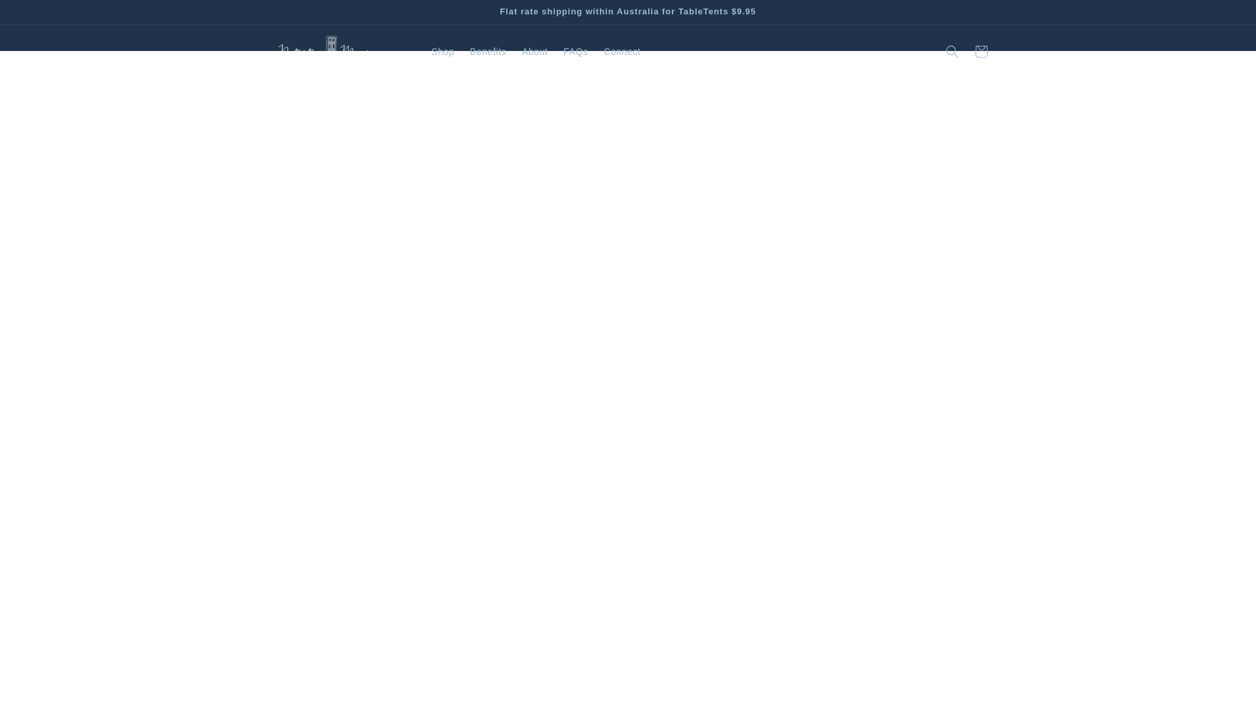 This screenshot has height=706, width=1256. What do you see at coordinates (39, 14) in the screenshot?
I see `Skip to content` at bounding box center [39, 14].